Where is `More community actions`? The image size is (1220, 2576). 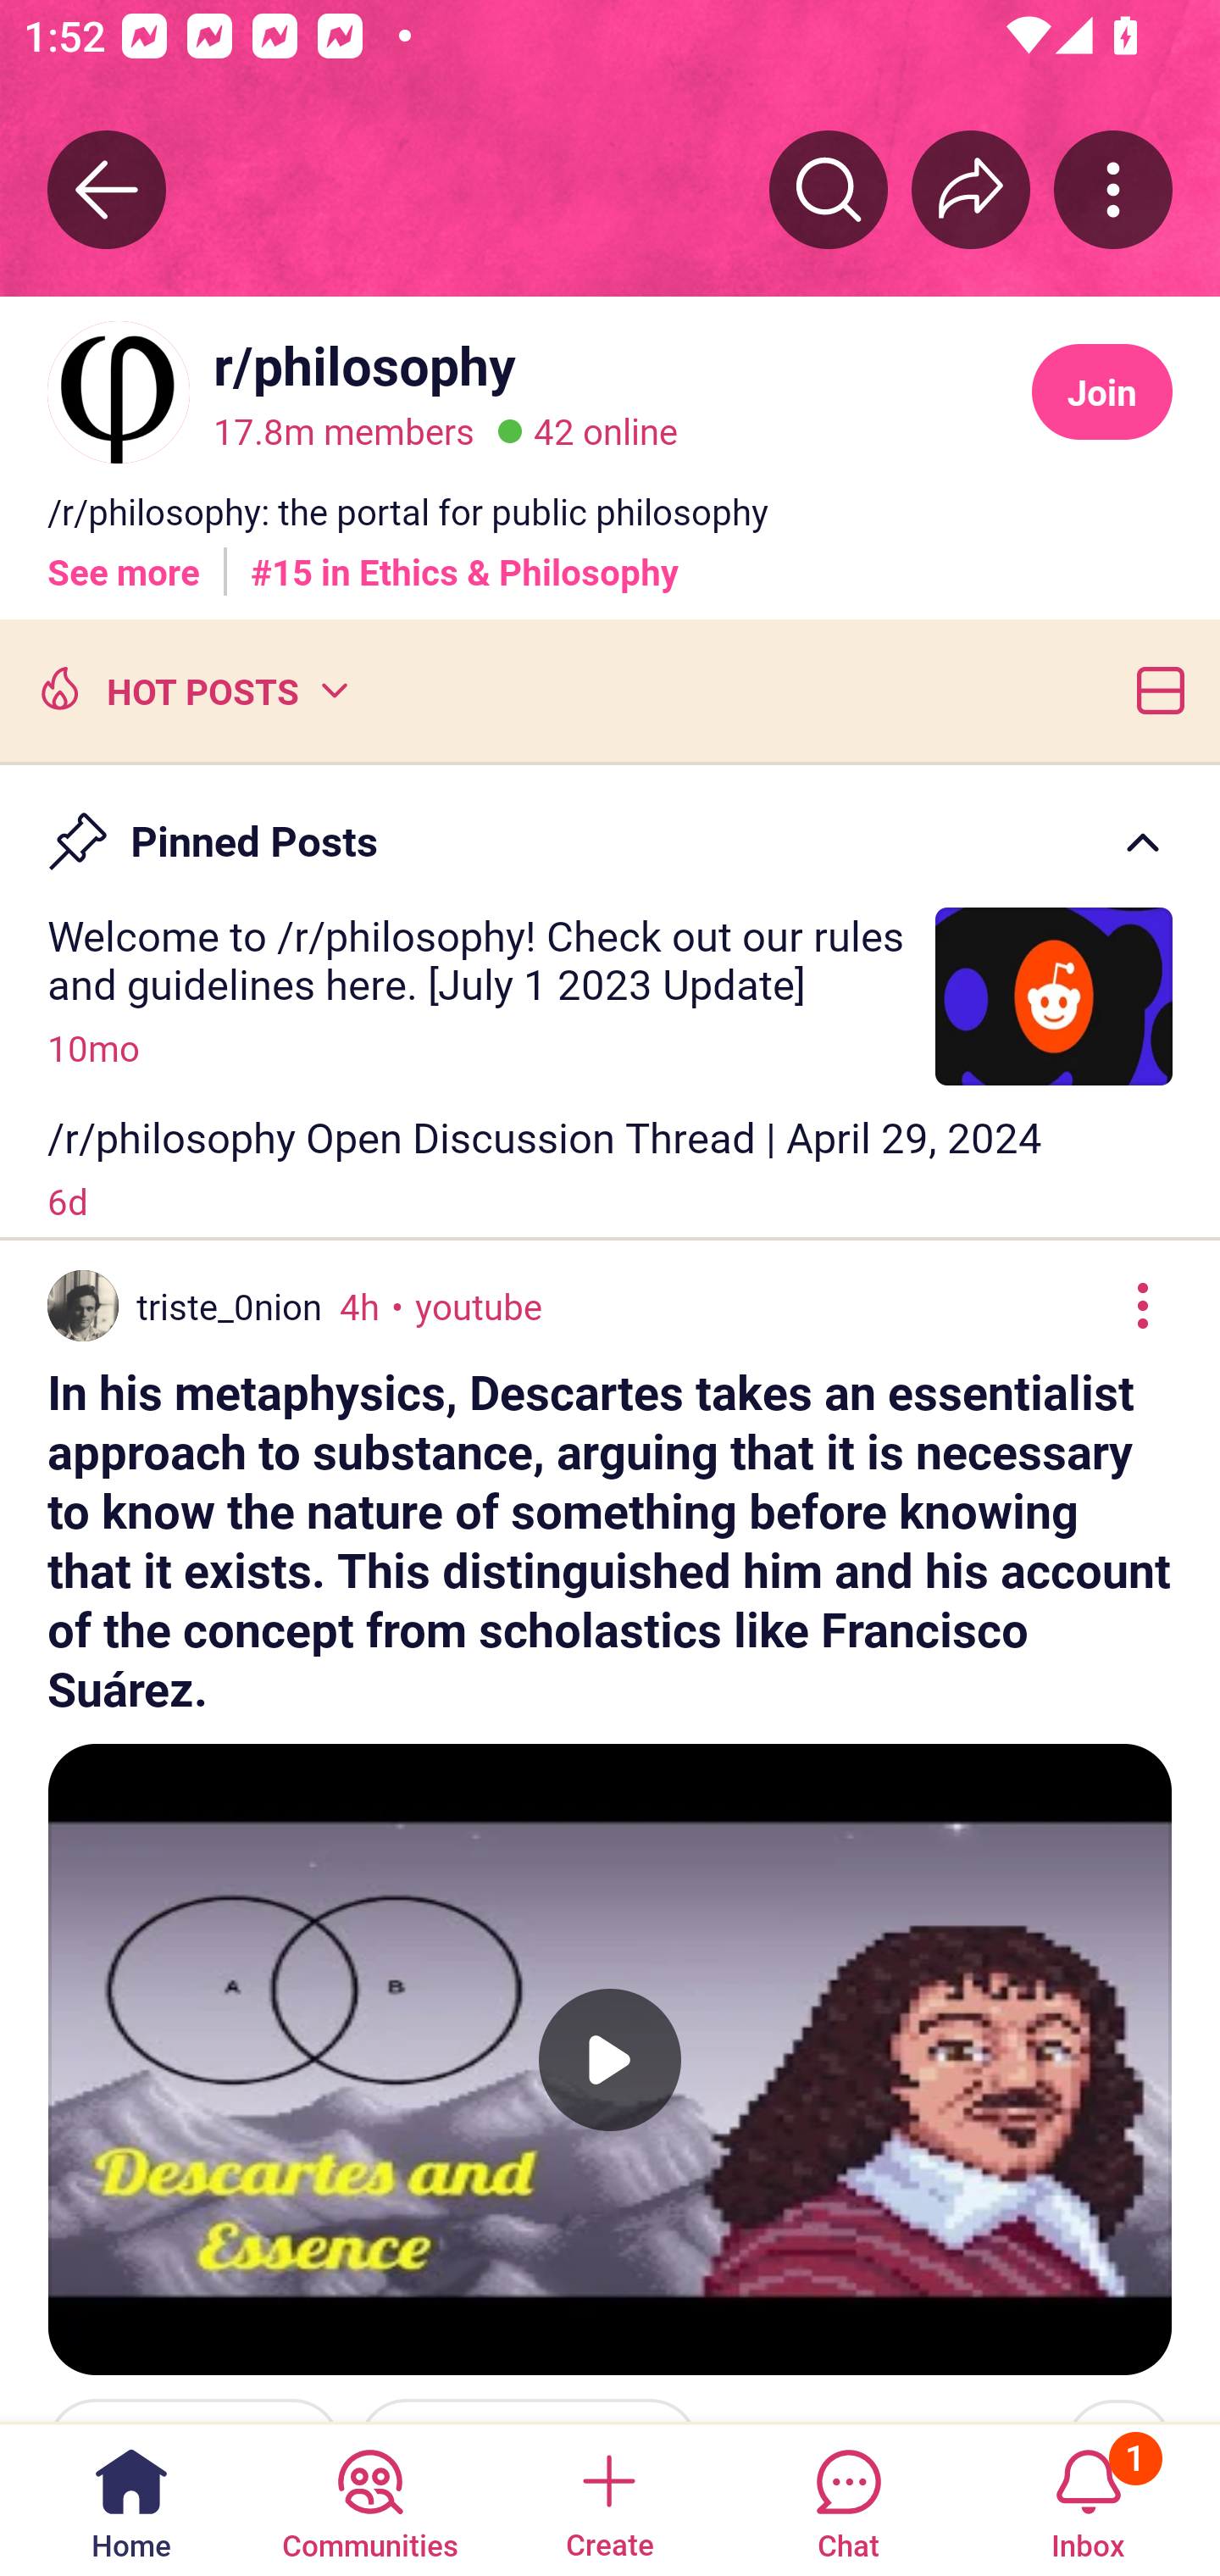
More community actions is located at coordinates (1113, 189).